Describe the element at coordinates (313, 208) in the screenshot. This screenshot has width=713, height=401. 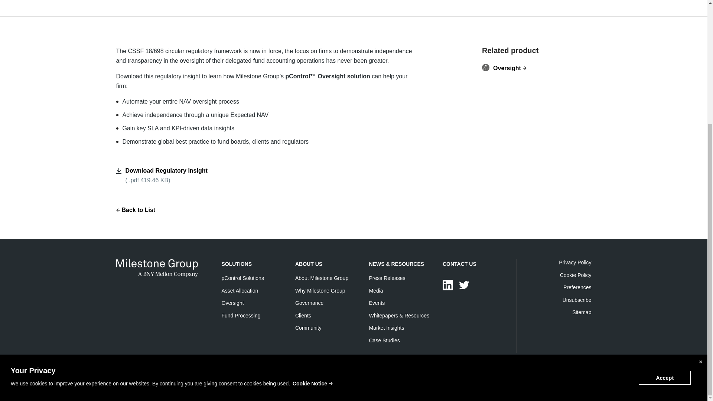
I see `Cookie Notice` at that location.